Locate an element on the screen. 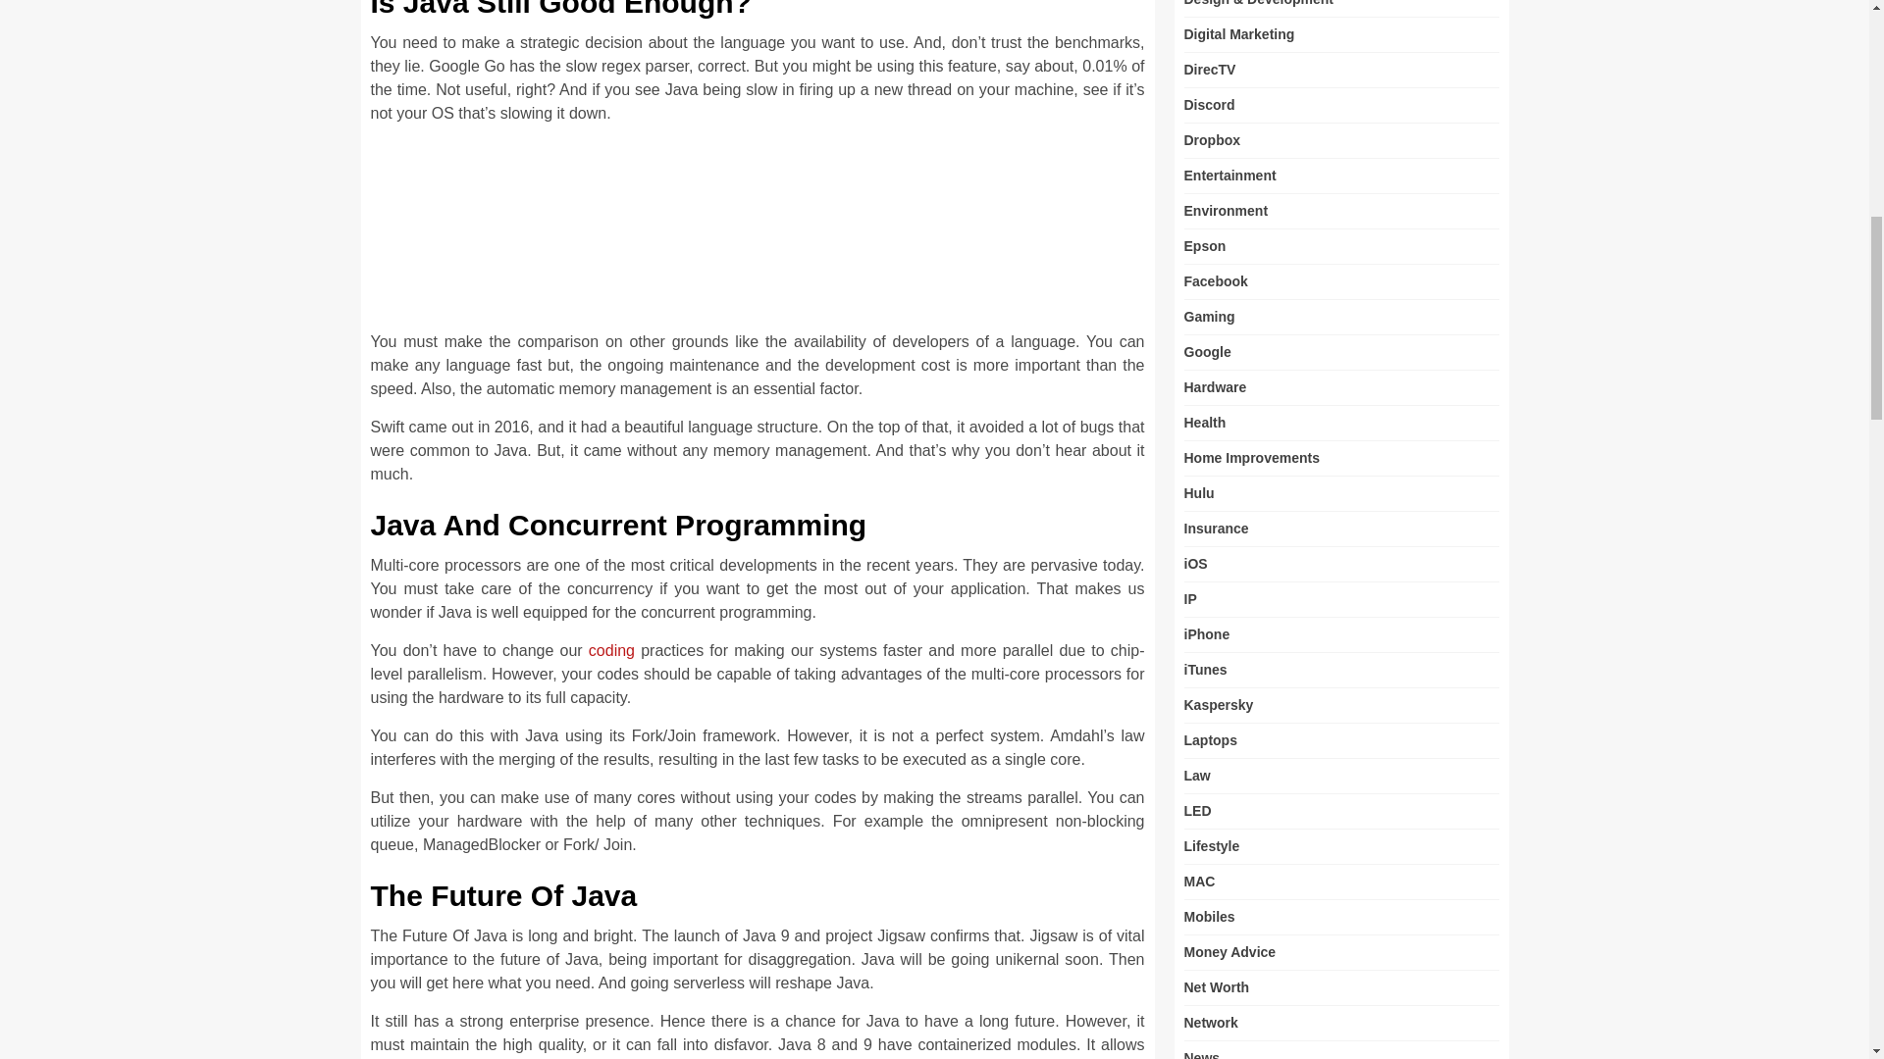 The height and width of the screenshot is (1059, 1884). coding is located at coordinates (611, 649).